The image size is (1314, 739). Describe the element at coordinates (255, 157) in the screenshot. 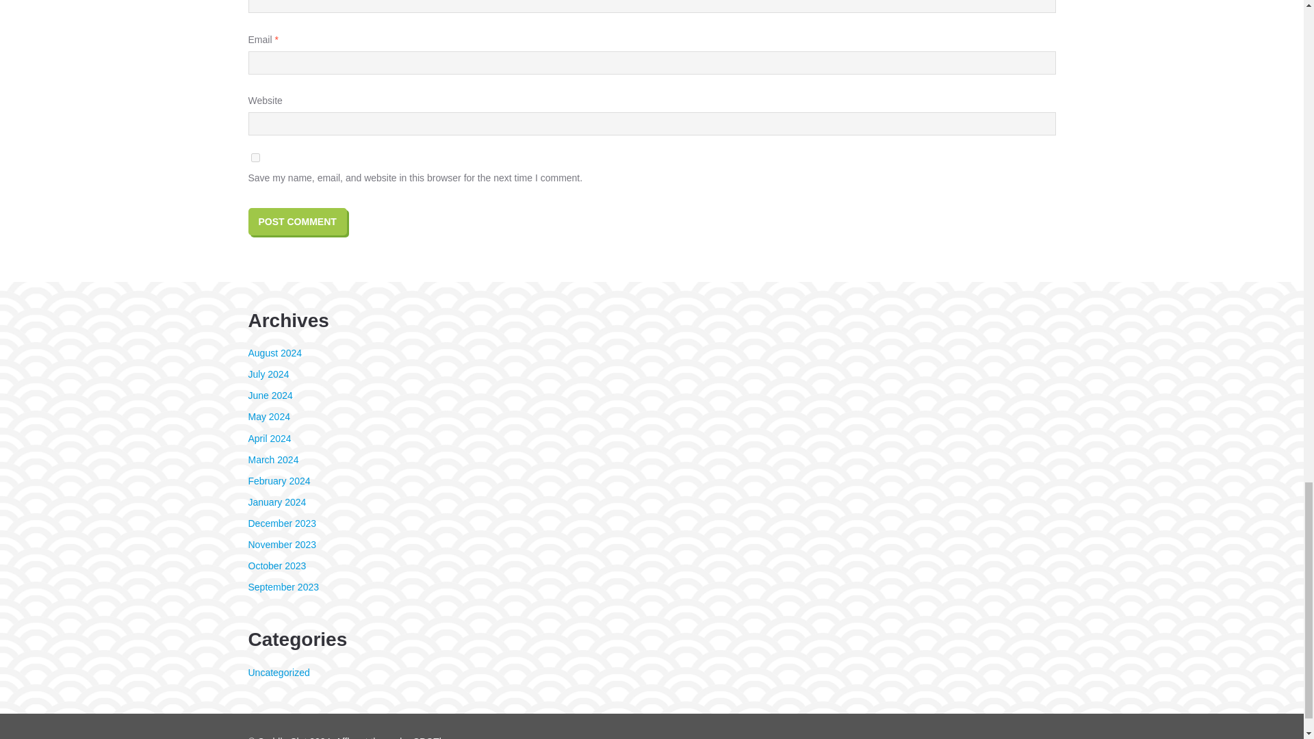

I see `yes` at that location.